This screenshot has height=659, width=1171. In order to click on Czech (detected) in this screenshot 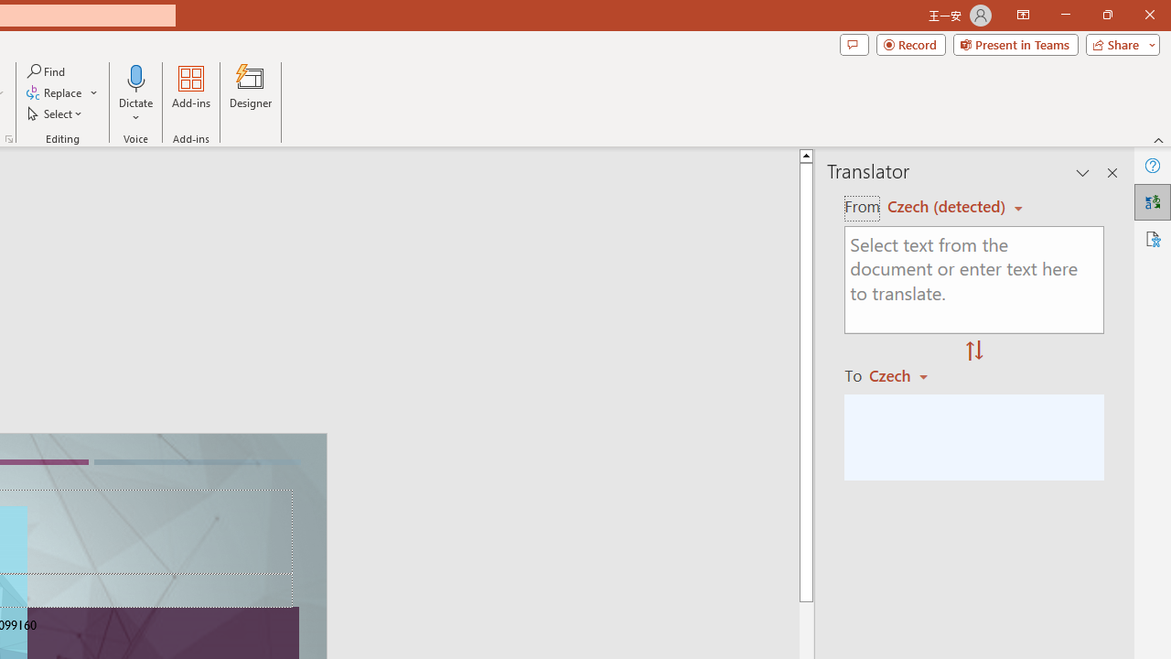, I will do `click(949, 207)`.